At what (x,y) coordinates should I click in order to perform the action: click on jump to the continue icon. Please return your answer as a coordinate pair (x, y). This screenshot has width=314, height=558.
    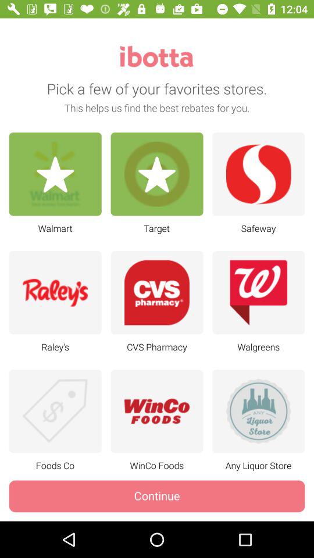
    Looking at the image, I should click on (157, 496).